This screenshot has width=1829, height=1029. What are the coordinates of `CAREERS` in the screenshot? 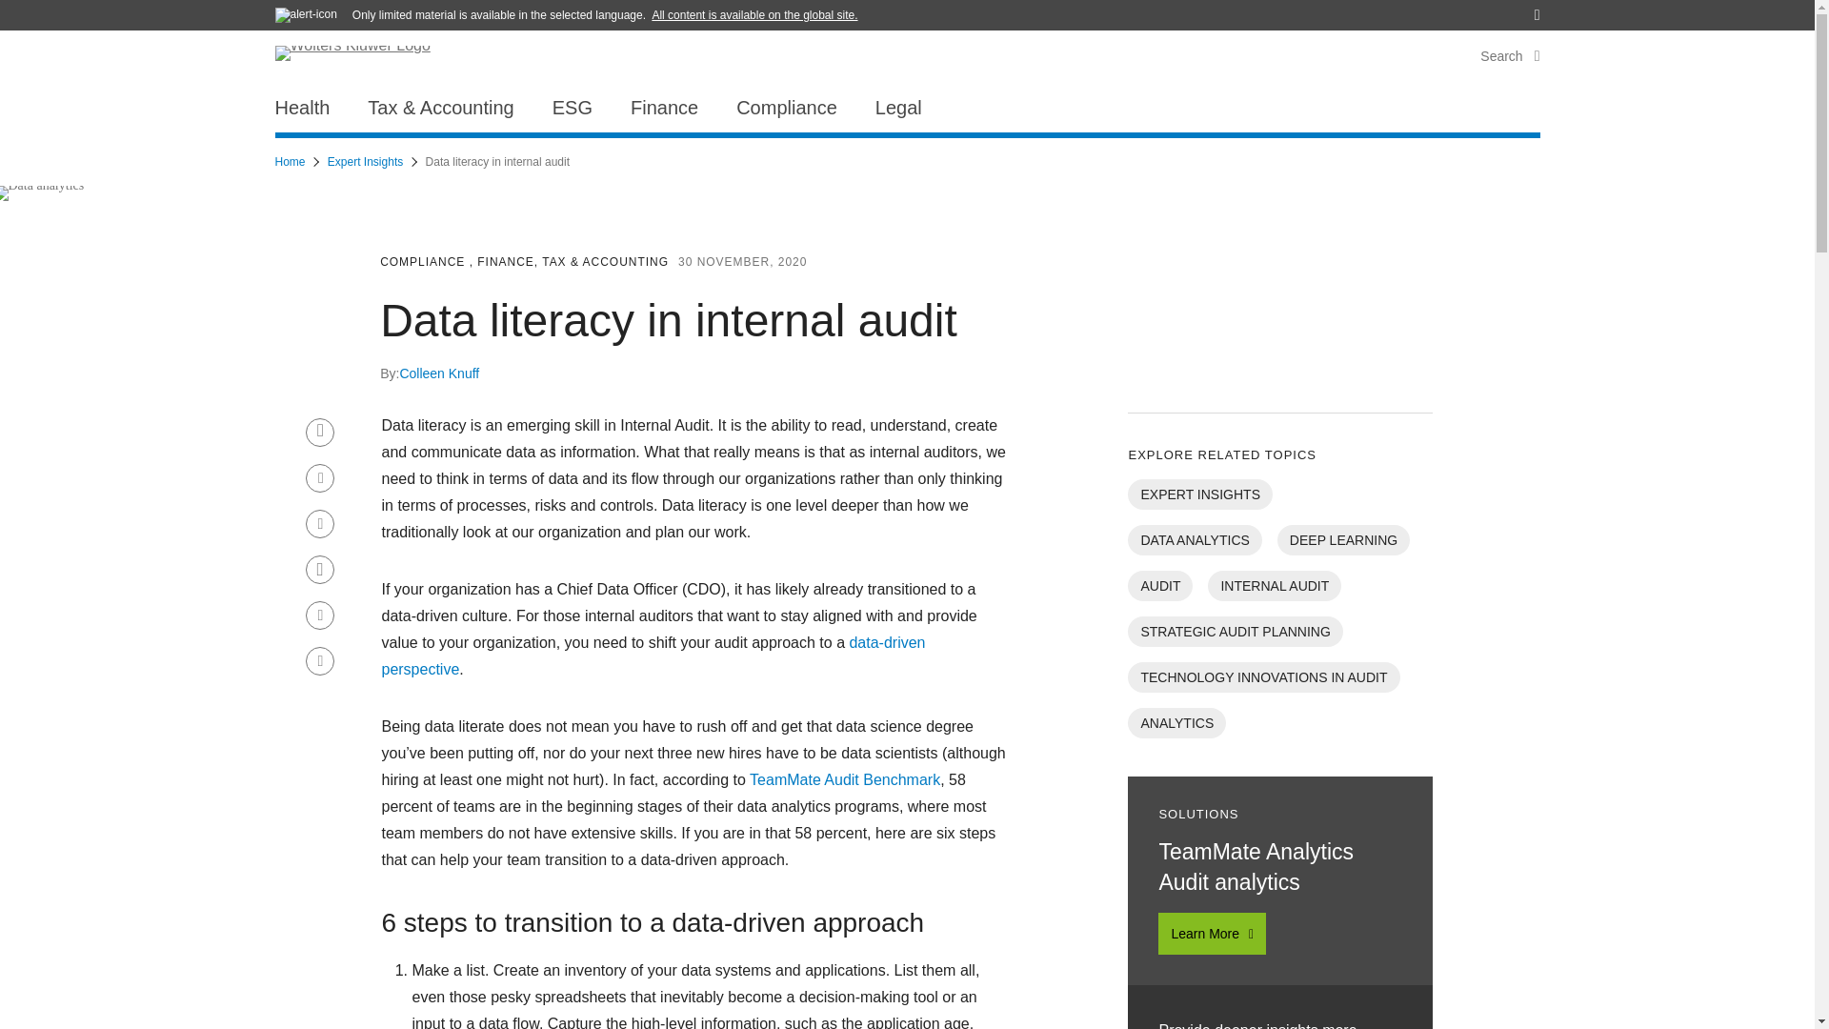 It's located at (1386, 10).